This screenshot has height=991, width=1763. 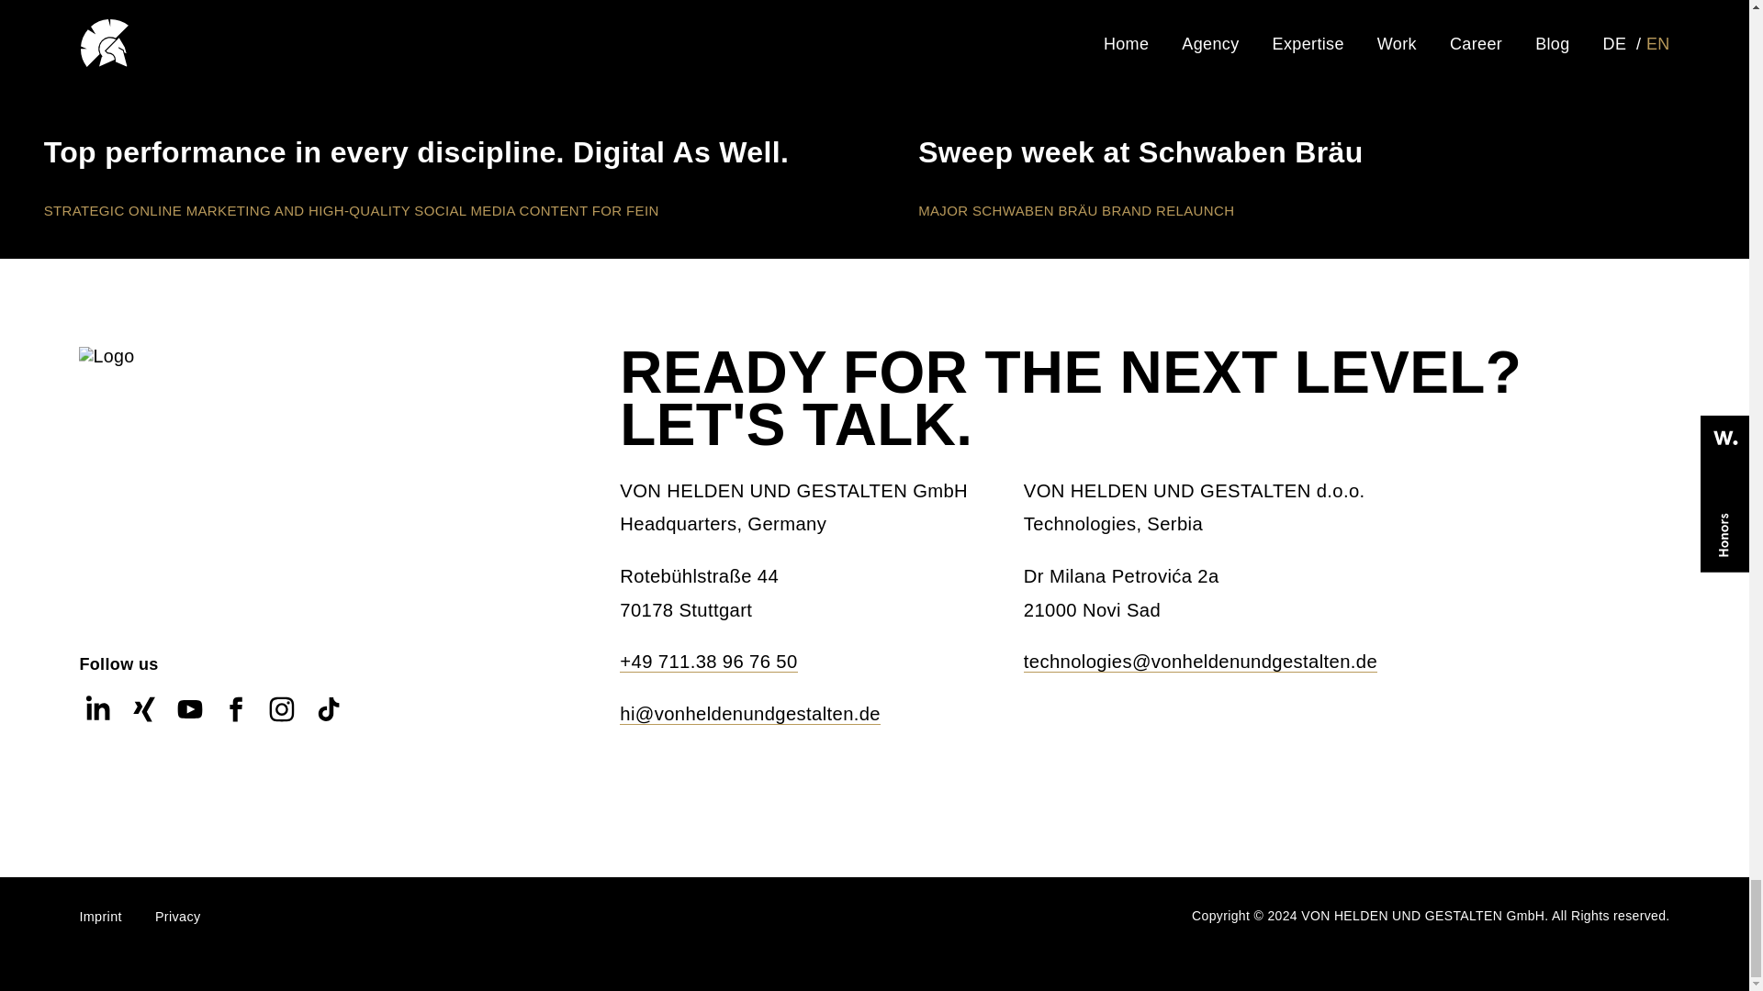 What do you see at coordinates (235, 721) in the screenshot?
I see `Facebook Von Helden und Gestalten` at bounding box center [235, 721].